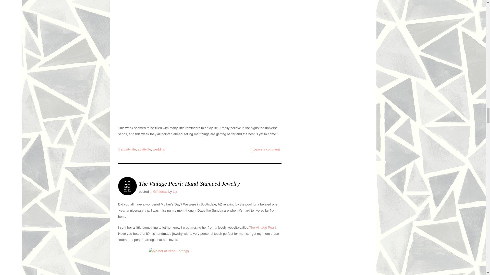  Describe the element at coordinates (127, 186) in the screenshot. I see `11:18 am` at that location.